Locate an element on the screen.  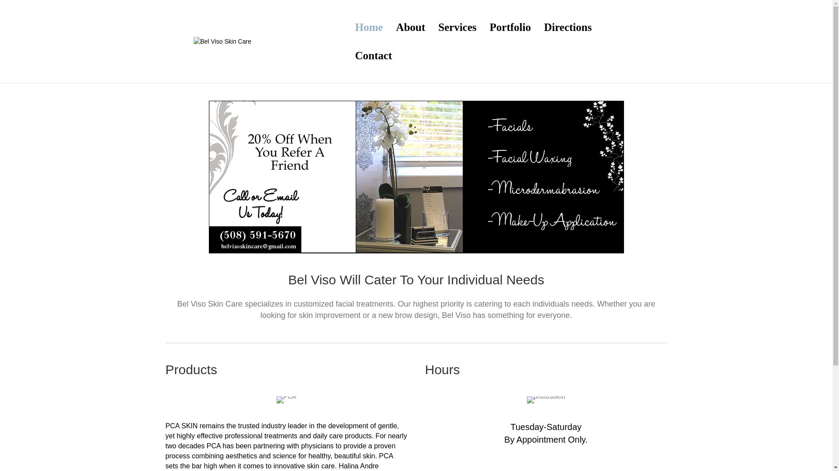
About is located at coordinates (410, 27).